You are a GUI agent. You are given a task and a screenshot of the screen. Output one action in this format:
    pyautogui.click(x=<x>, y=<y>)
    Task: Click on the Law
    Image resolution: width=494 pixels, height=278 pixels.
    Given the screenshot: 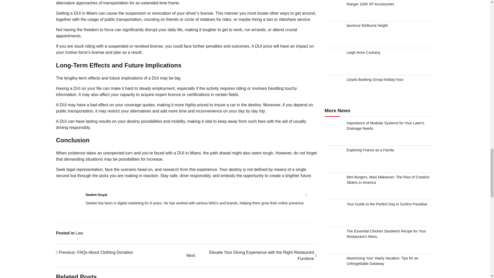 What is the action you would take?
    pyautogui.click(x=95, y=252)
    